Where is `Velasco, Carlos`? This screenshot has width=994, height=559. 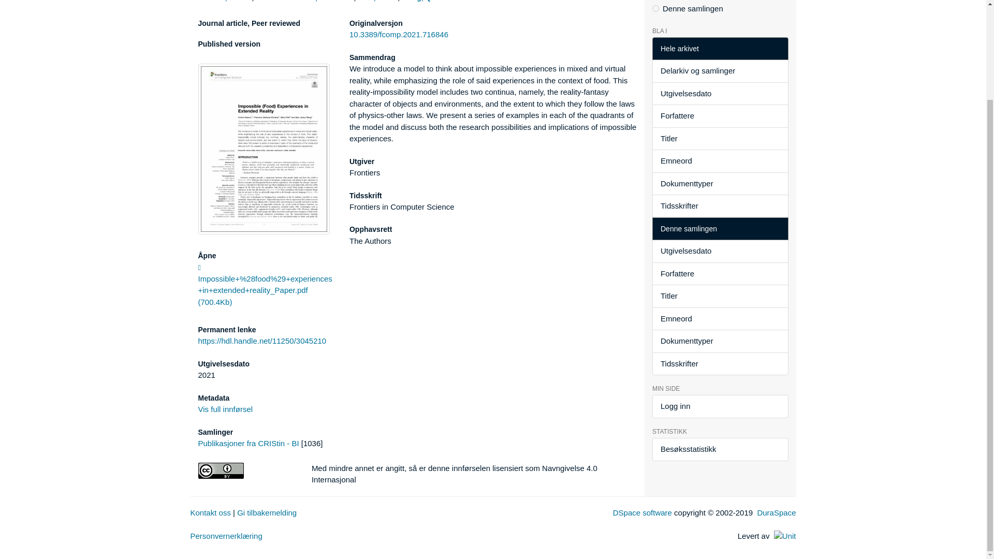
Velasco, Carlos is located at coordinates (225, 1).